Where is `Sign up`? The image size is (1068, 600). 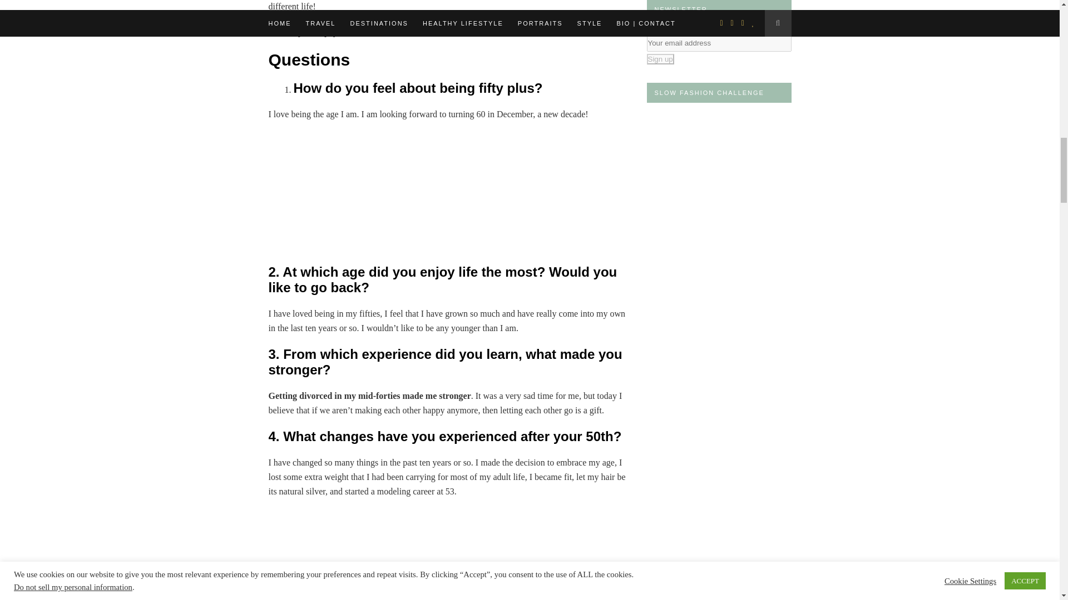 Sign up is located at coordinates (660, 59).